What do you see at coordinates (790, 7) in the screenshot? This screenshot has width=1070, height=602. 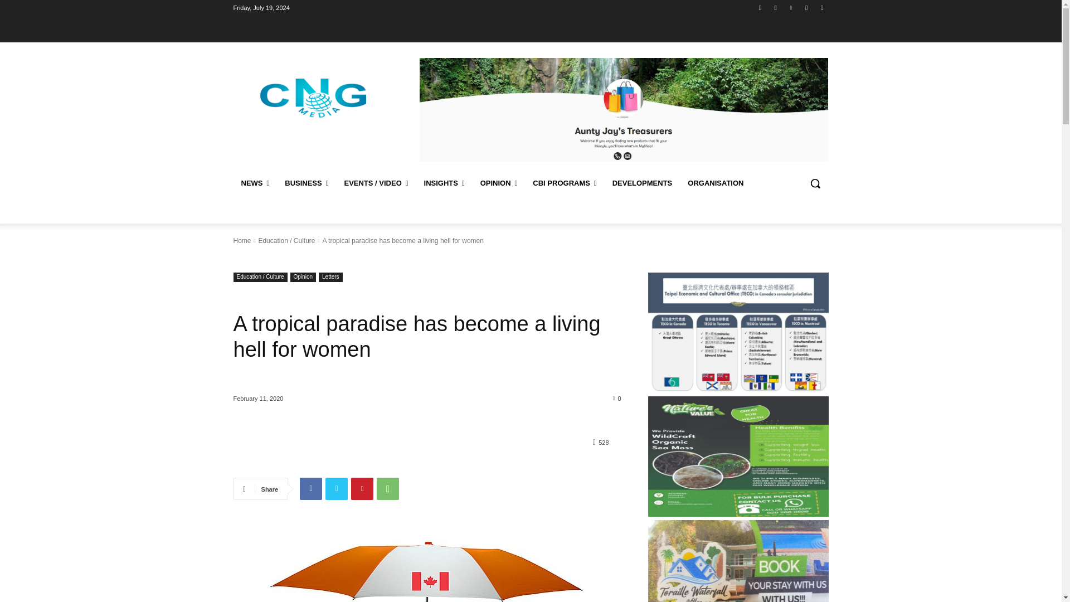 I see `Linkedin` at bounding box center [790, 7].